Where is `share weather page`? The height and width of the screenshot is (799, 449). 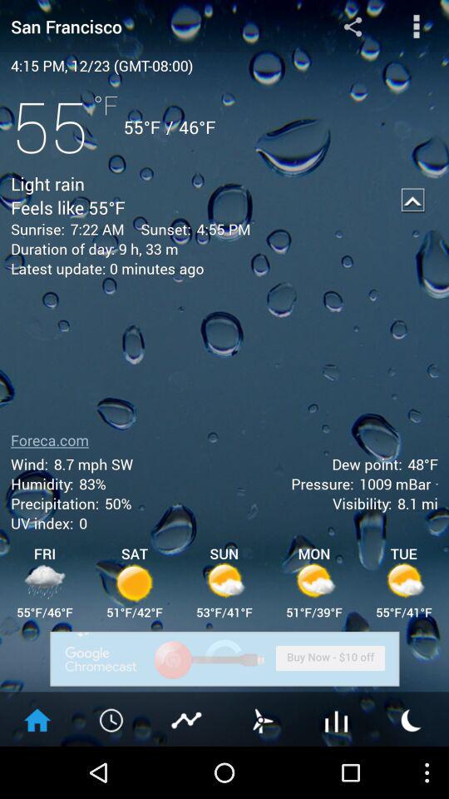 share weather page is located at coordinates (353, 27).